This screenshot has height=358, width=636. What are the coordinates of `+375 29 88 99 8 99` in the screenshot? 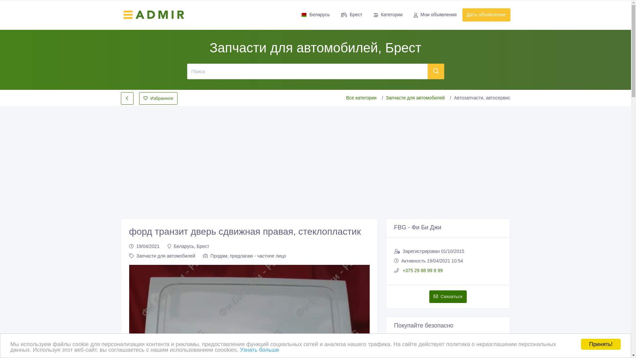 It's located at (422, 270).